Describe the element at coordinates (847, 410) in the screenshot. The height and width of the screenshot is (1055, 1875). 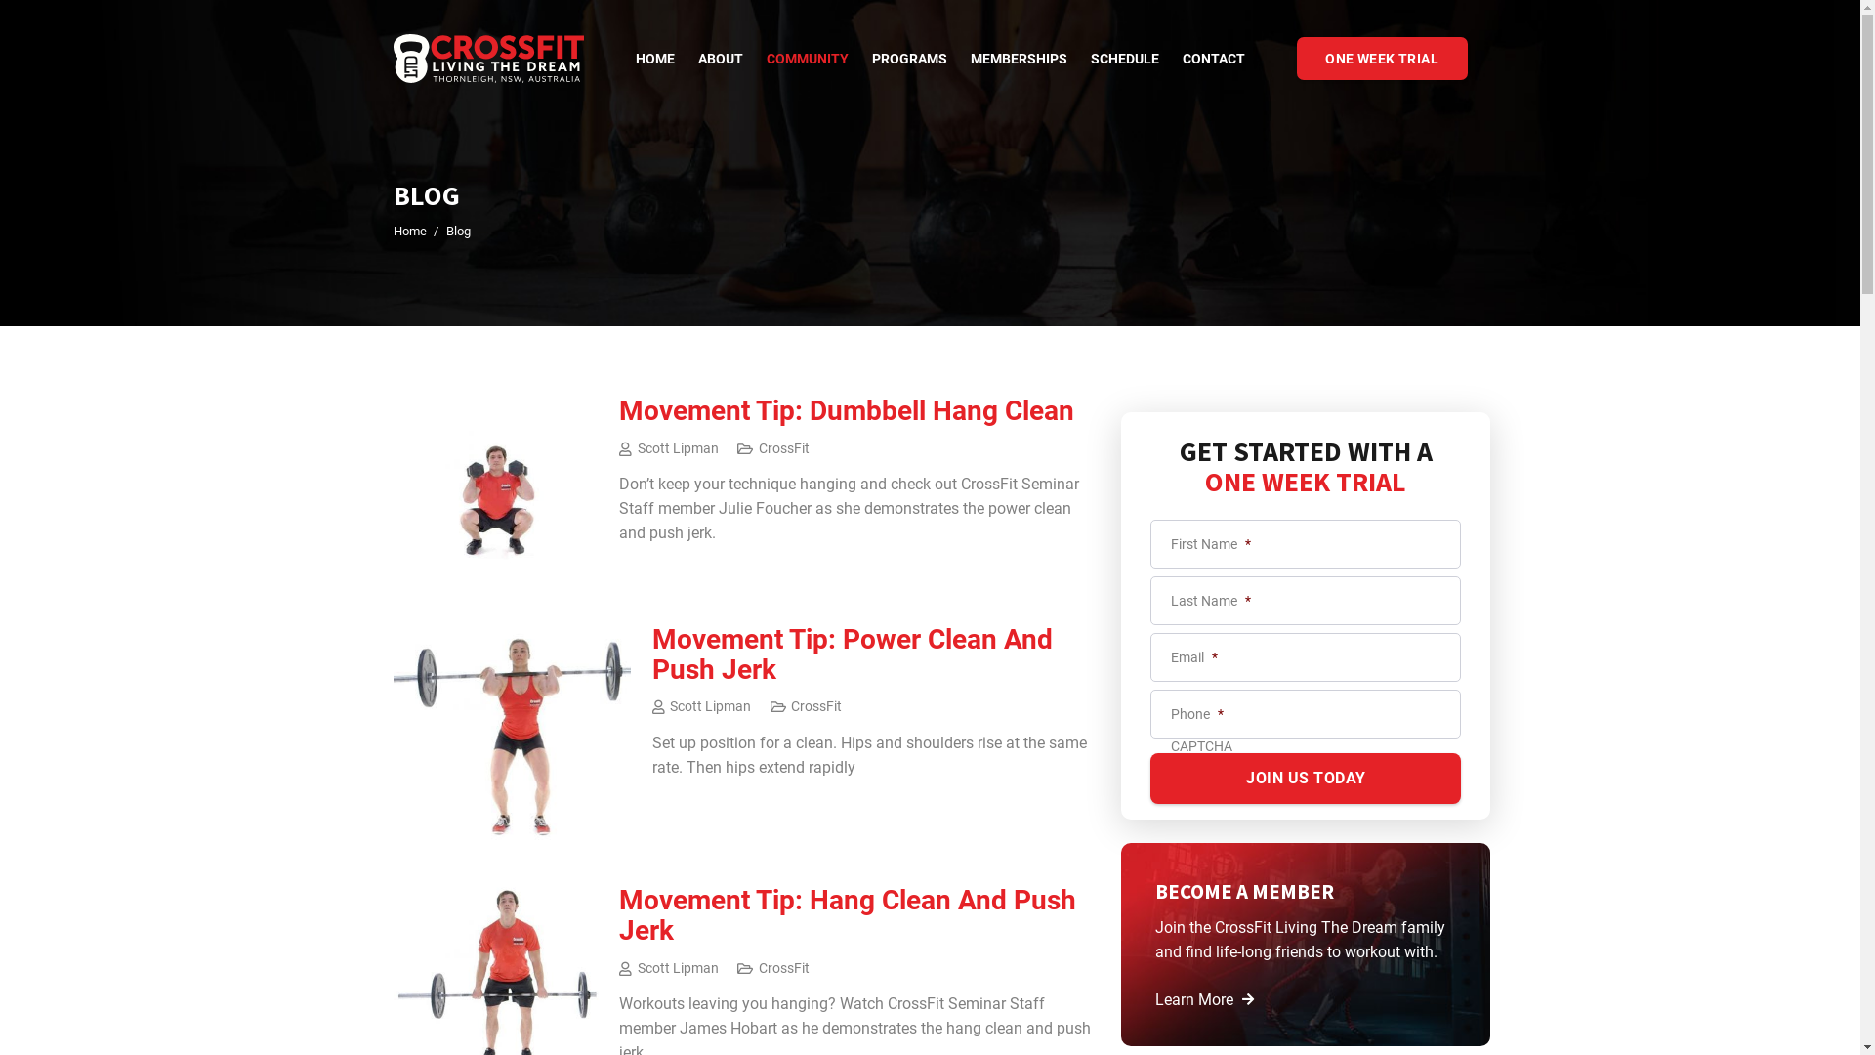
I see `Movement Tip: Dumbbell Hang Clean` at that location.